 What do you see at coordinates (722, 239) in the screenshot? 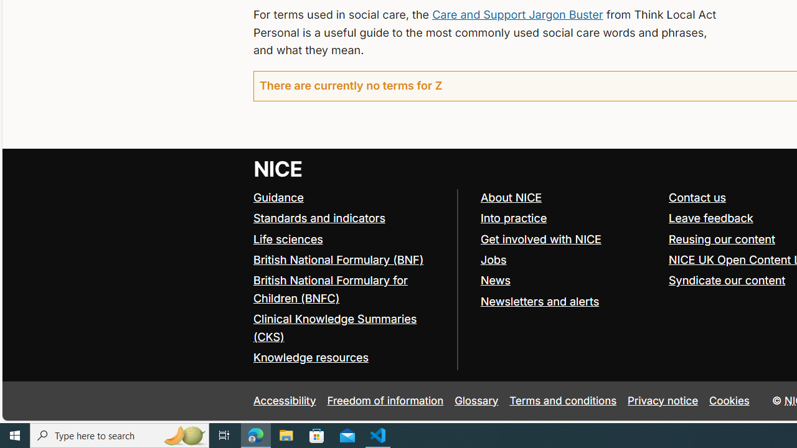
I see `Reusing our content` at bounding box center [722, 239].